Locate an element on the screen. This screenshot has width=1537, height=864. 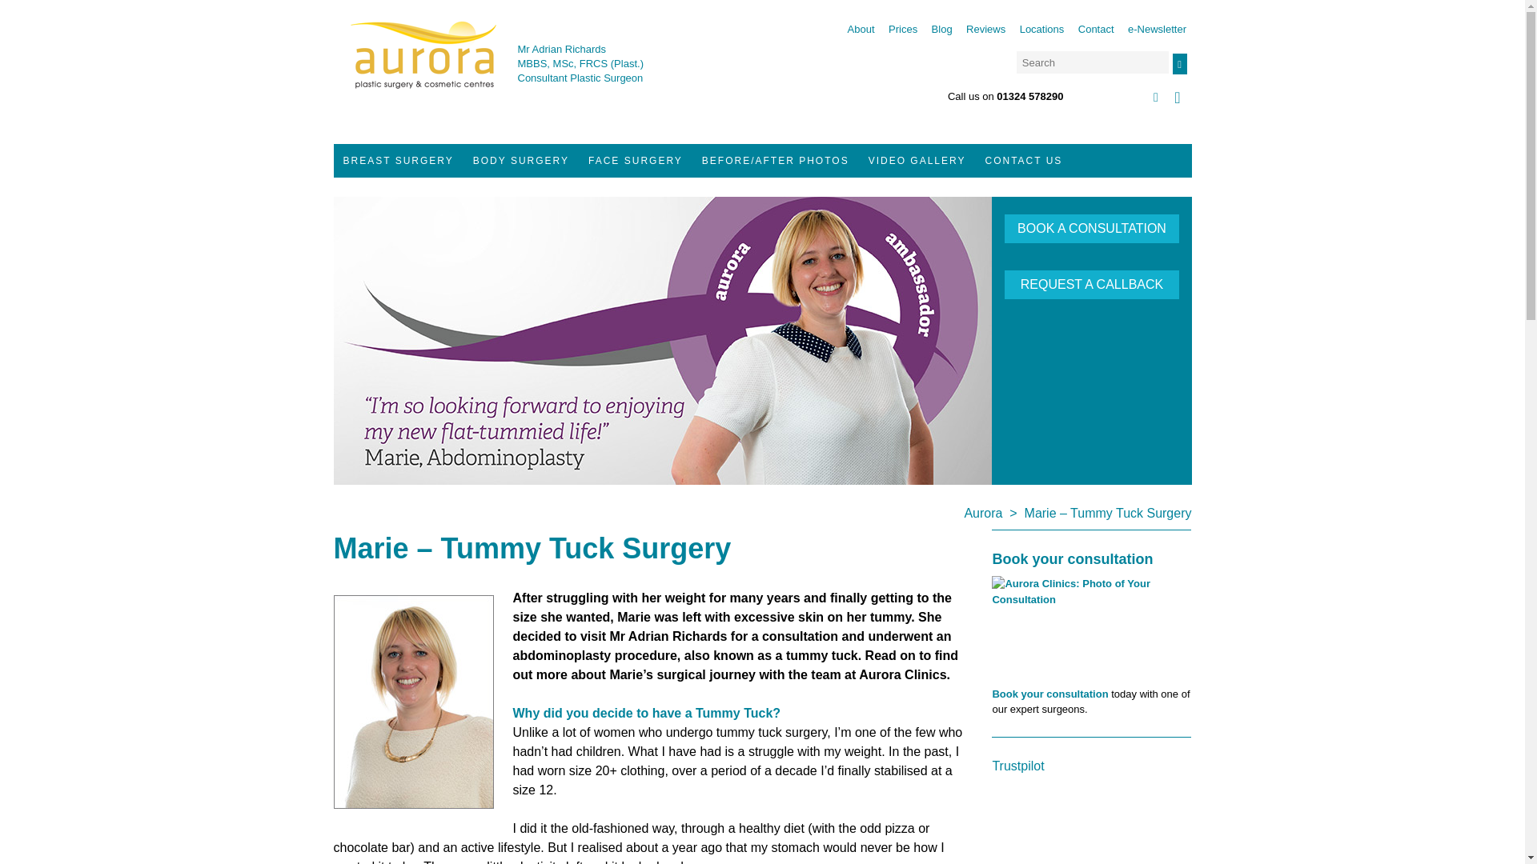
Prices is located at coordinates (903, 29).